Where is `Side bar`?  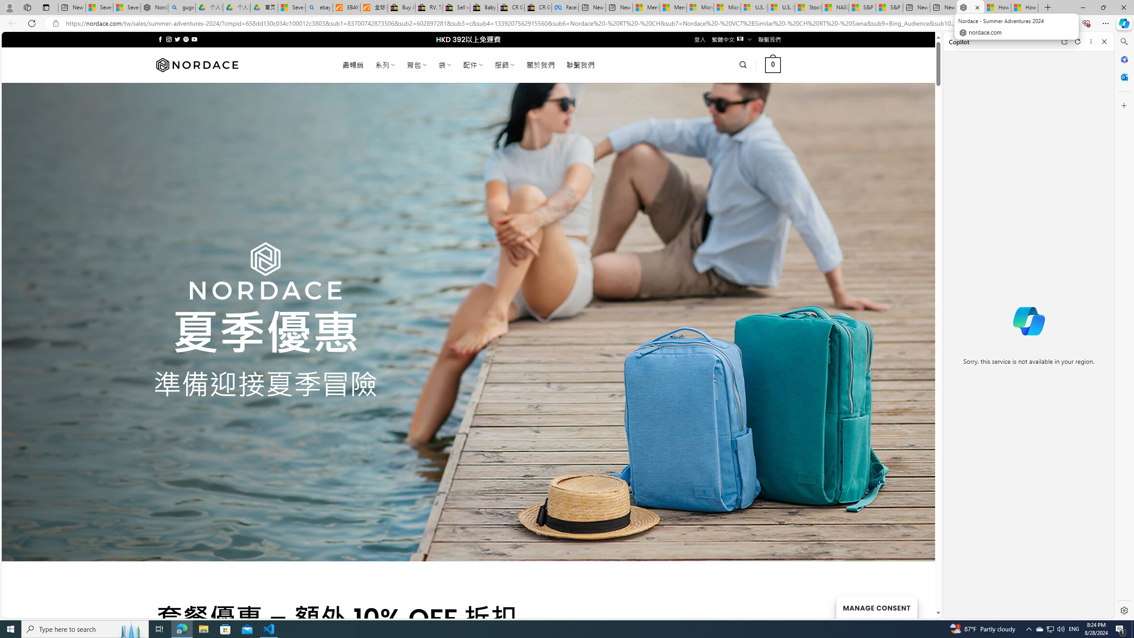
Side bar is located at coordinates (1124, 326).